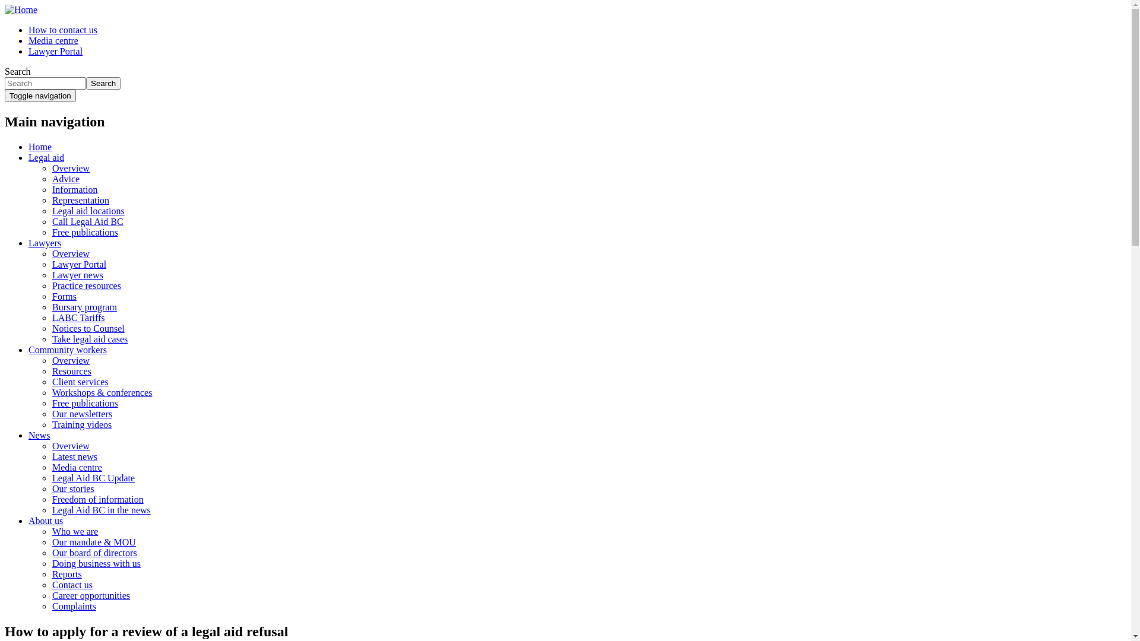 The image size is (1140, 641). Describe the element at coordinates (85, 404) in the screenshot. I see `Free publications` at that location.